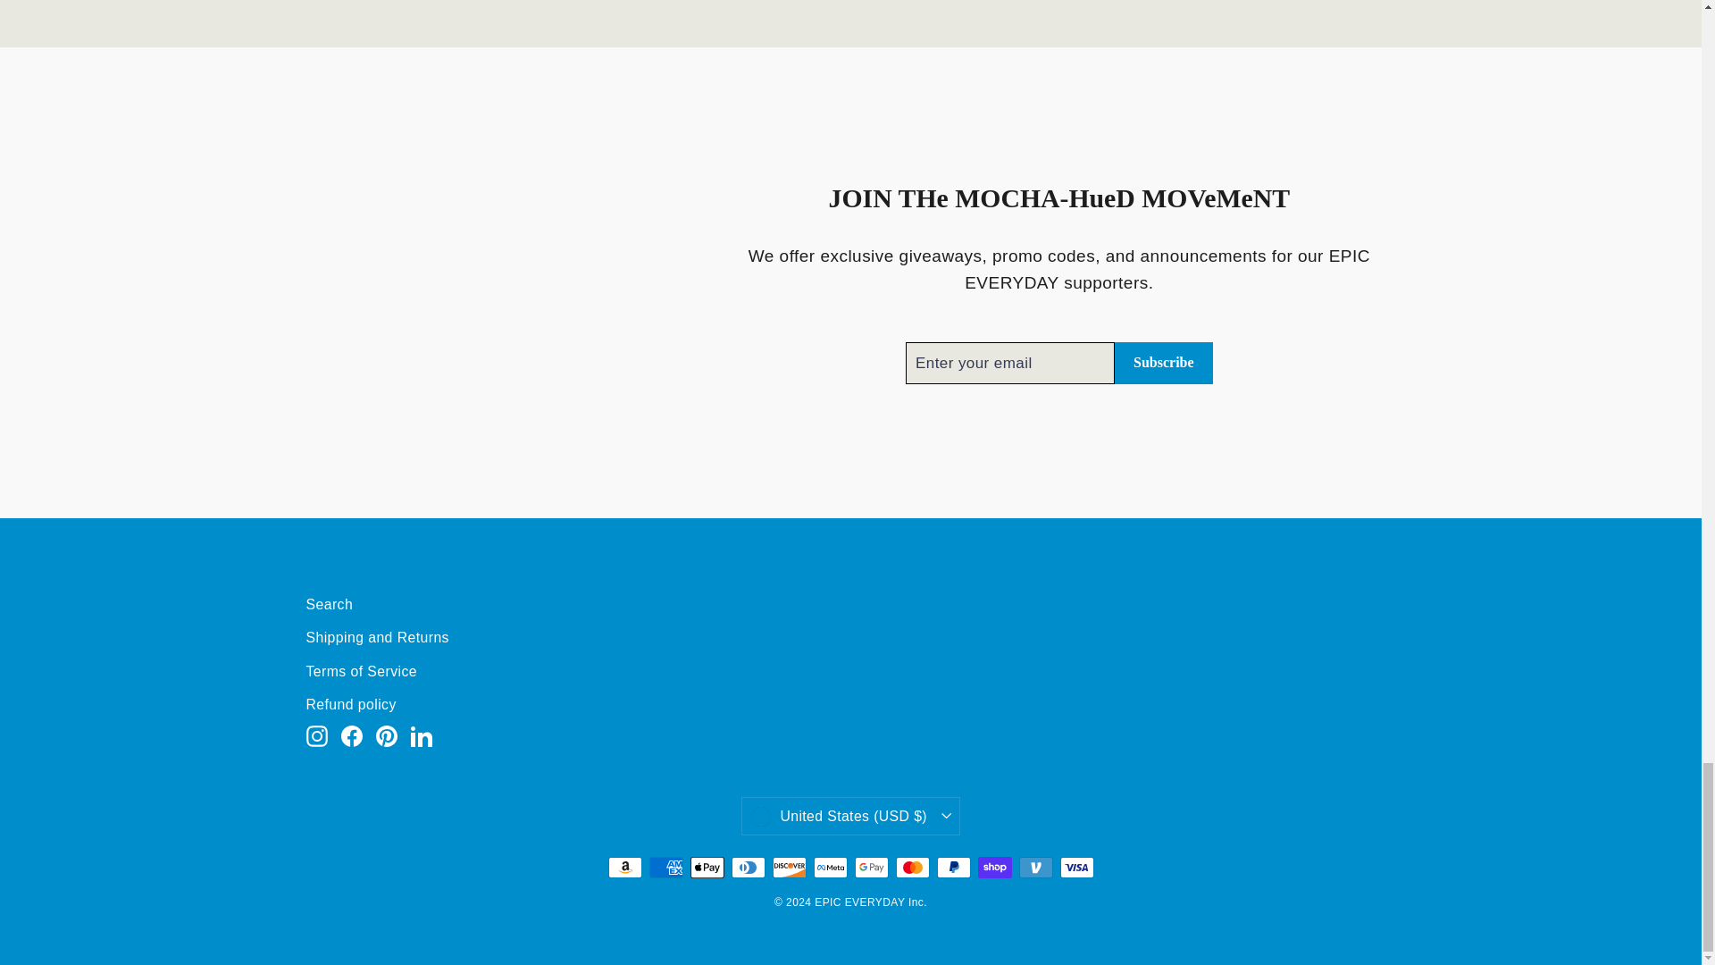 This screenshot has height=965, width=1715. What do you see at coordinates (747, 867) in the screenshot?
I see `Diners Club` at bounding box center [747, 867].